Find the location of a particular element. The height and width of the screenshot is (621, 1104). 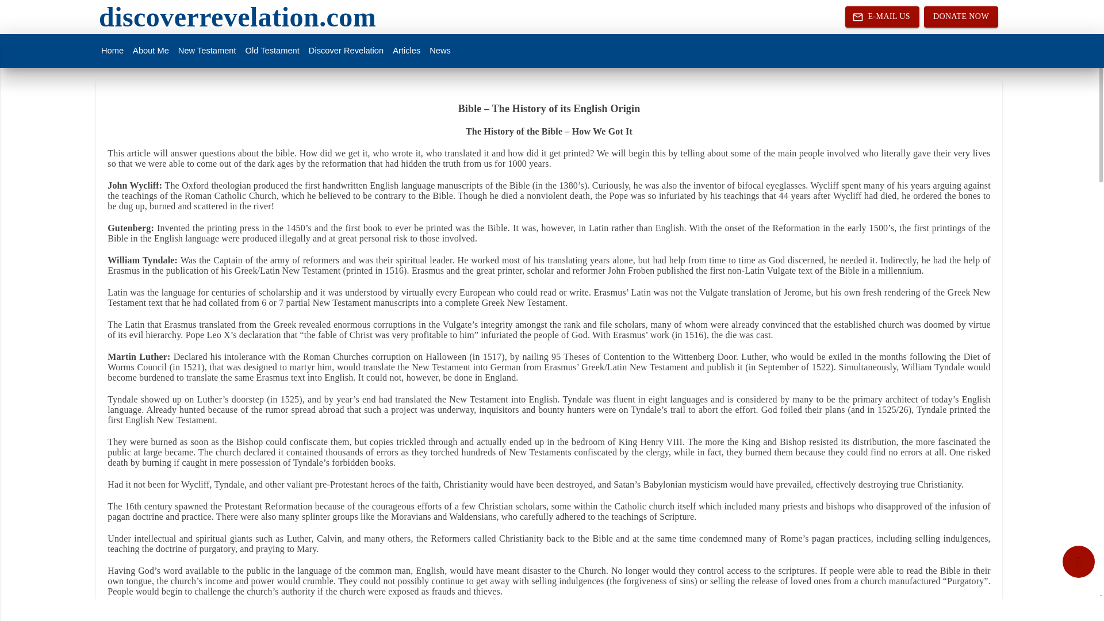

New Testament is located at coordinates (207, 51).